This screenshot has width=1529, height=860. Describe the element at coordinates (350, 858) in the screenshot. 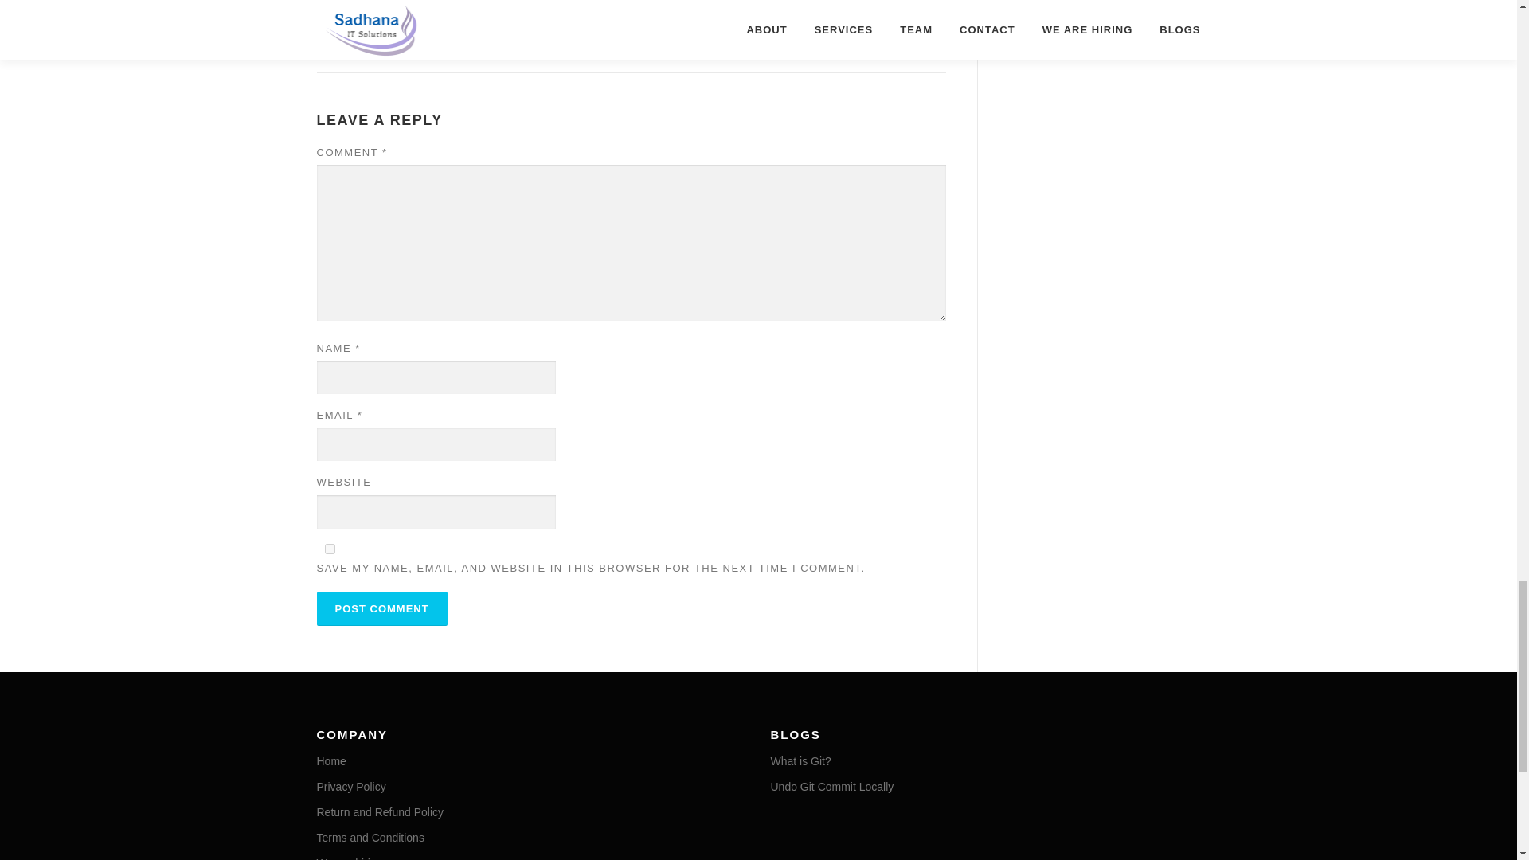

I see `We are hiring` at that location.